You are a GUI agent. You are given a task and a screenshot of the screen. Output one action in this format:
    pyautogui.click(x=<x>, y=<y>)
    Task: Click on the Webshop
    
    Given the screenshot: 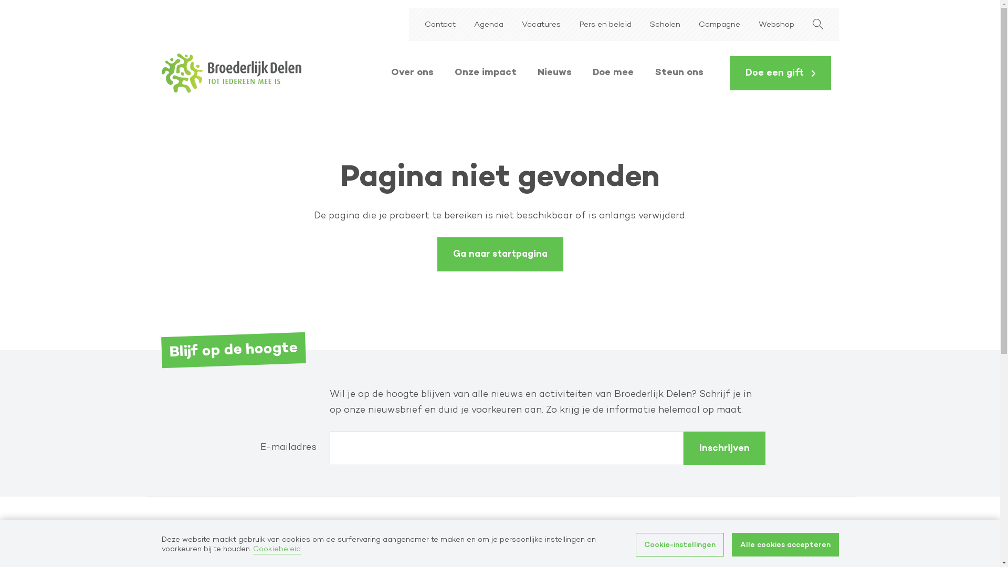 What is the action you would take?
    pyautogui.click(x=776, y=25)
    